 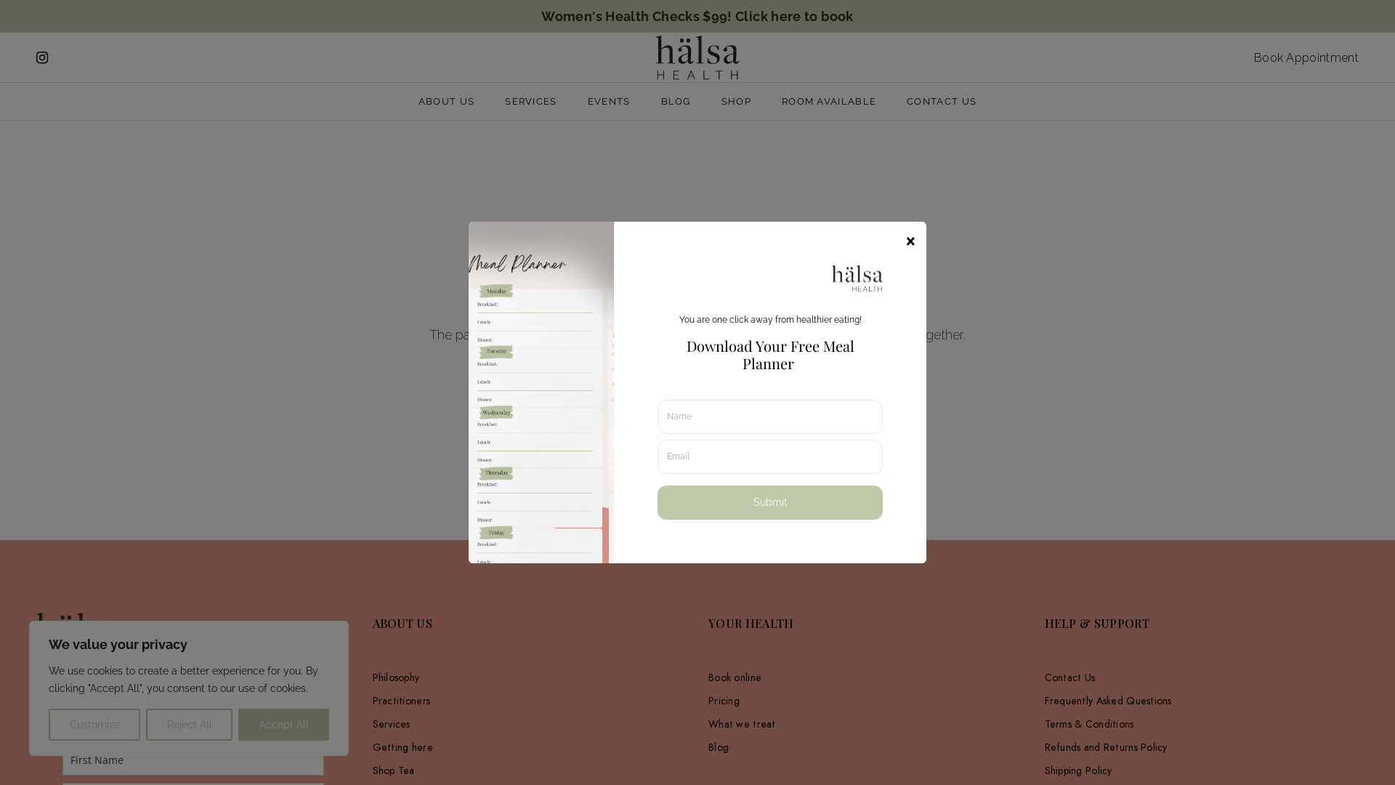 I want to click on EVENTS, so click(x=609, y=102).